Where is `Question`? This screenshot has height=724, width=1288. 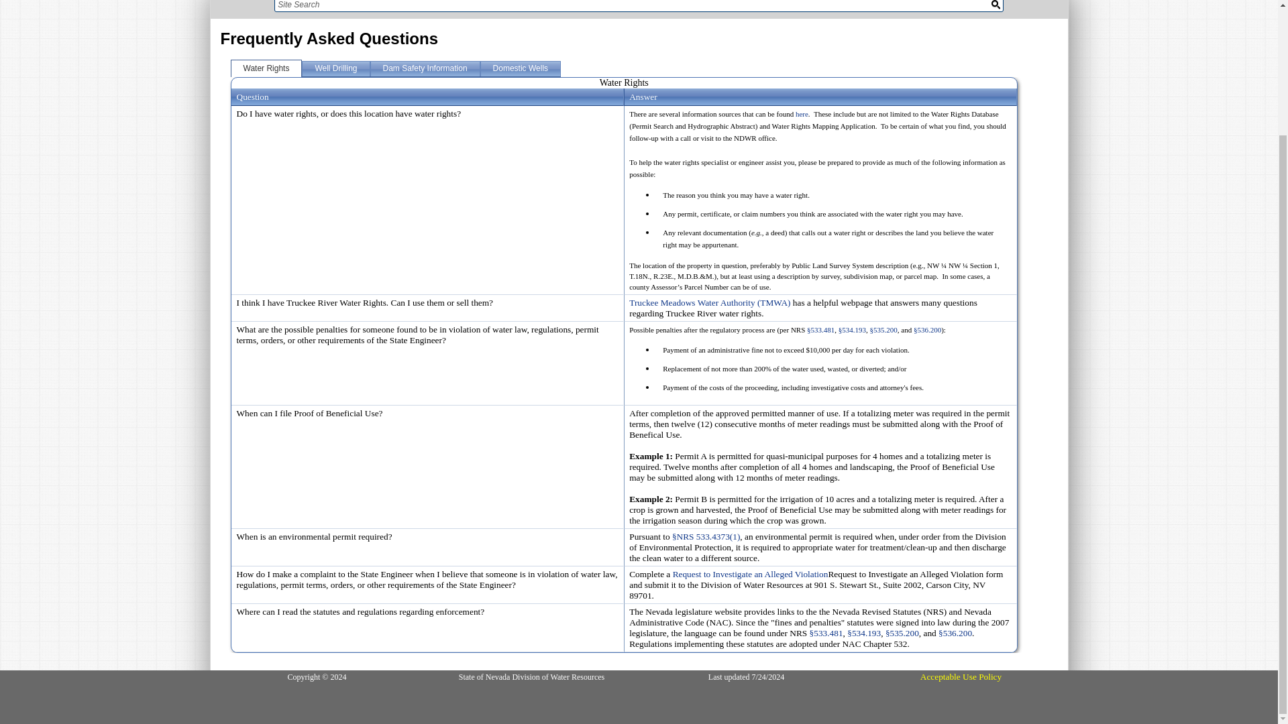 Question is located at coordinates (252, 97).